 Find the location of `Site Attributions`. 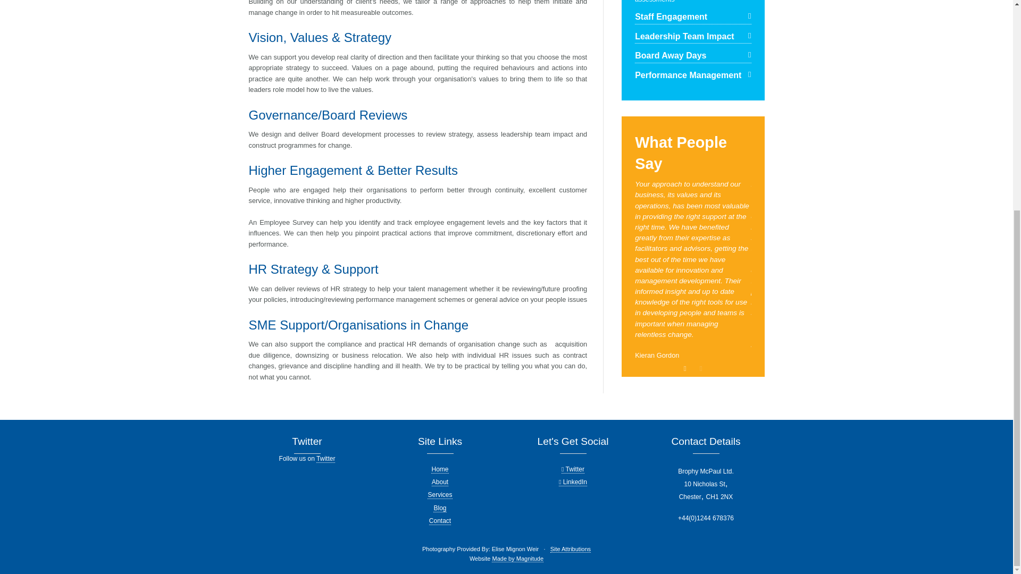

Site Attributions is located at coordinates (570, 550).